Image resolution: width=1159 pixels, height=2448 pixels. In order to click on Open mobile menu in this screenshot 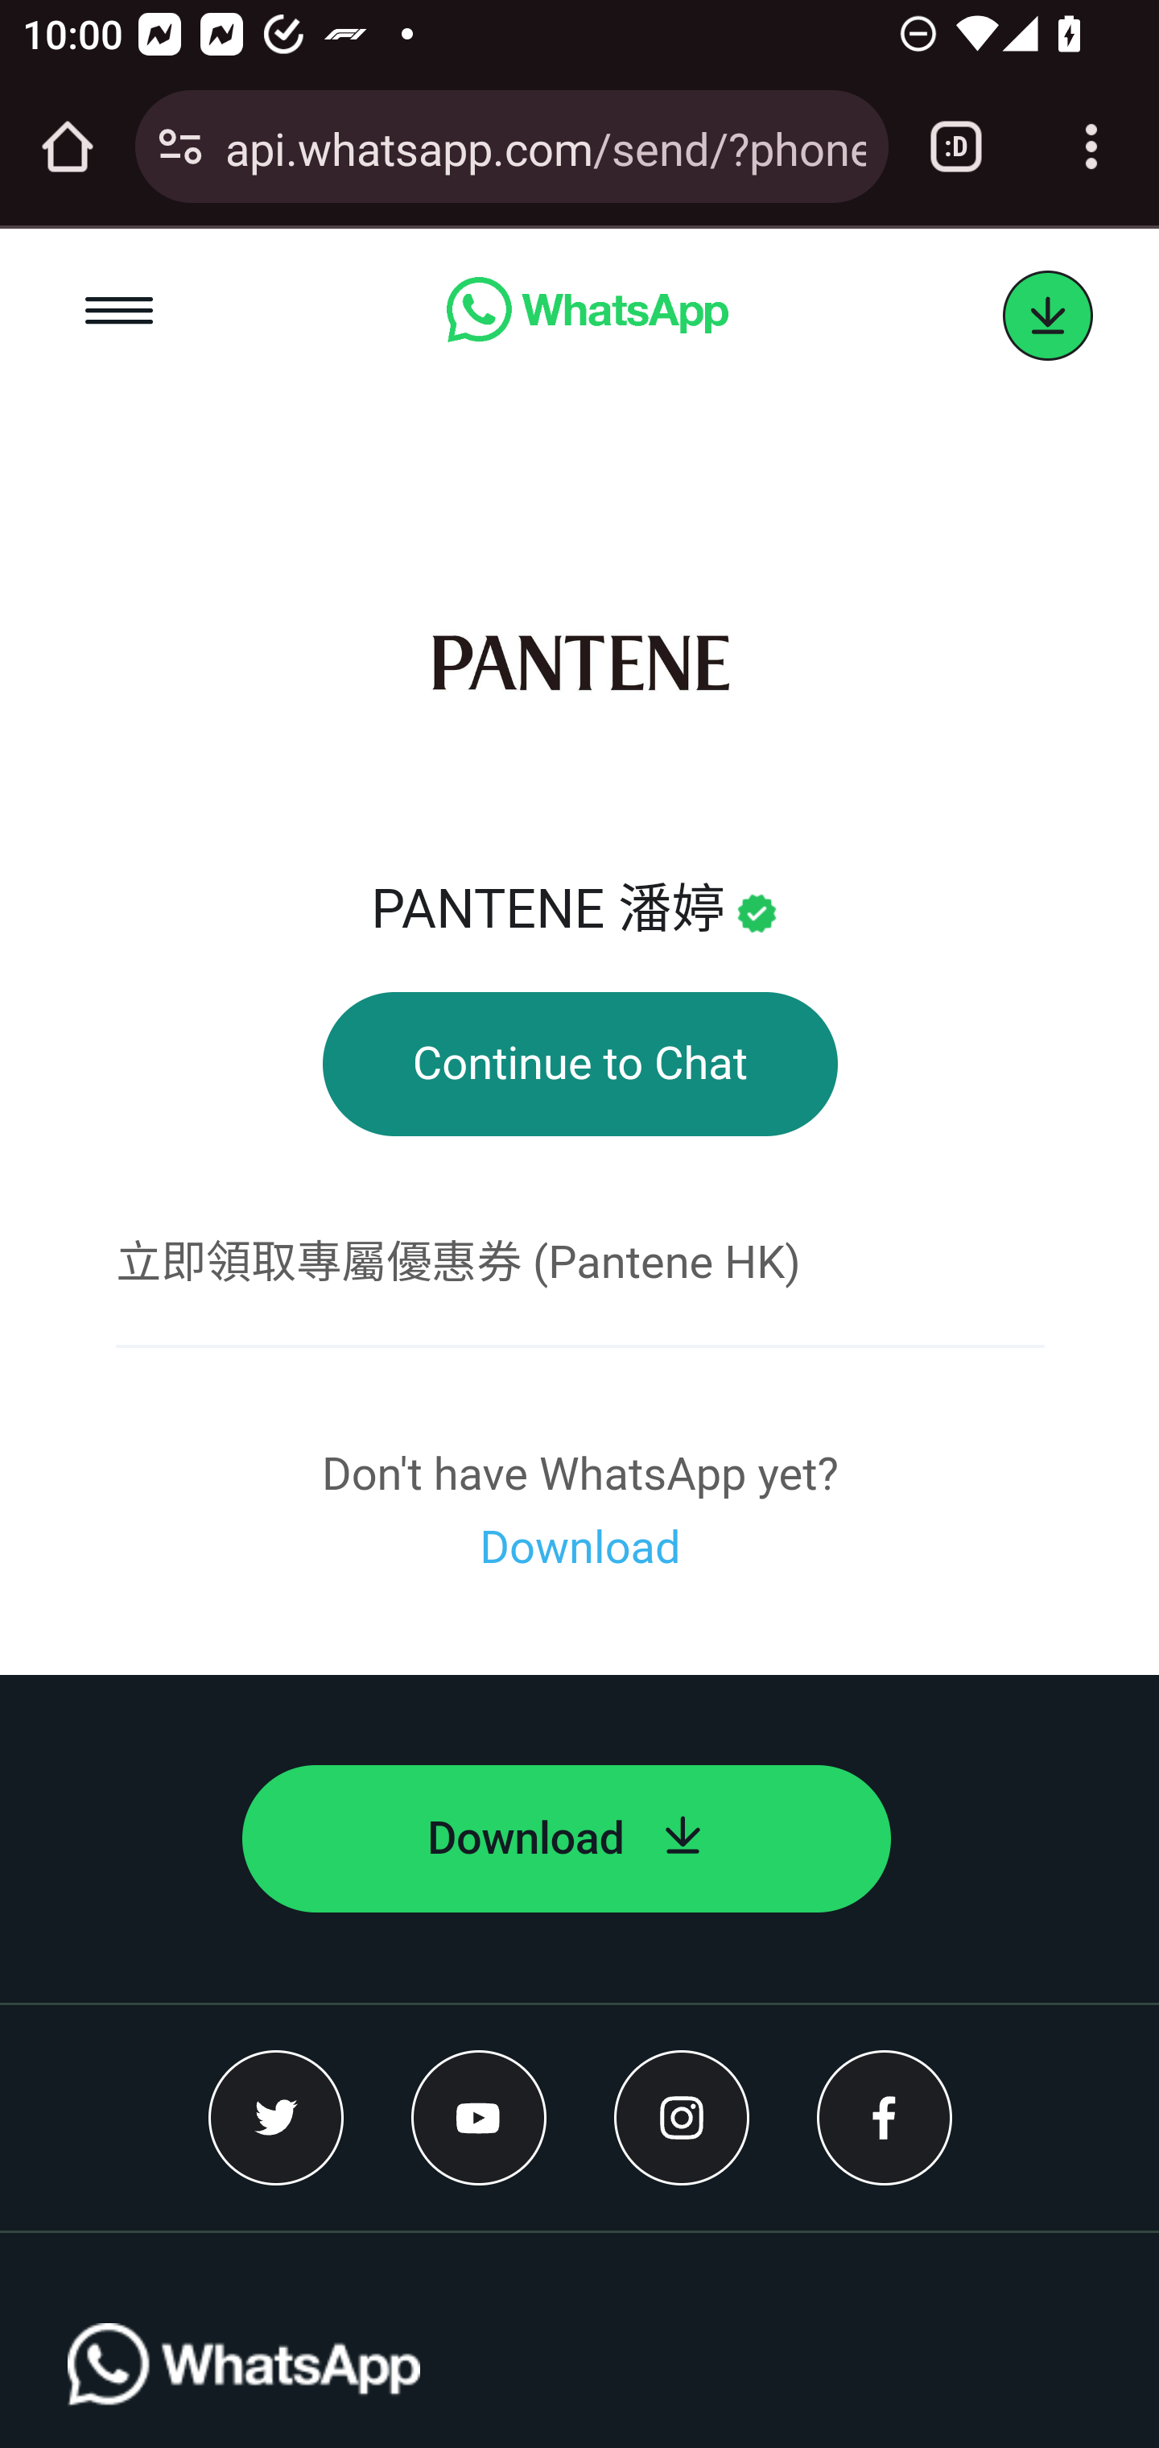, I will do `click(121, 316)`.